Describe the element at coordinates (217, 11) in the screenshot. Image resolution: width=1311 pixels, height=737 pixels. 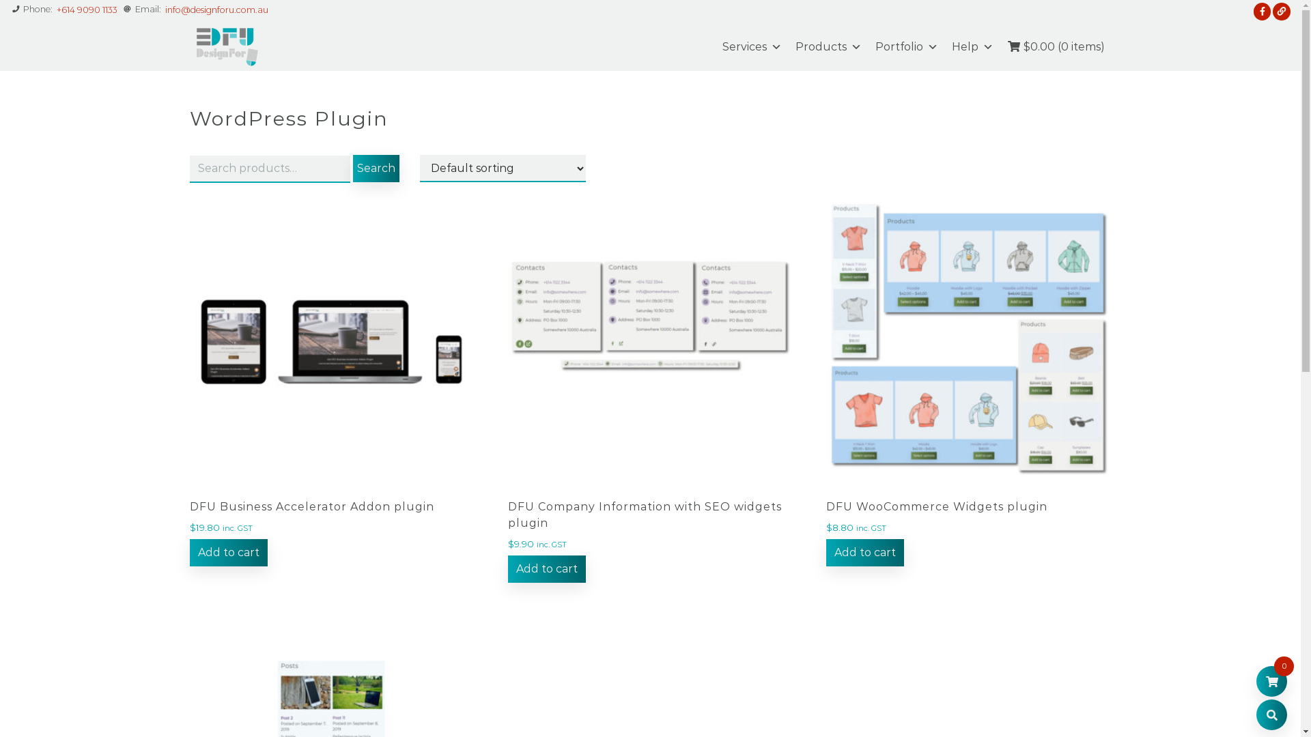
I see `info@designforu.com.au` at that location.